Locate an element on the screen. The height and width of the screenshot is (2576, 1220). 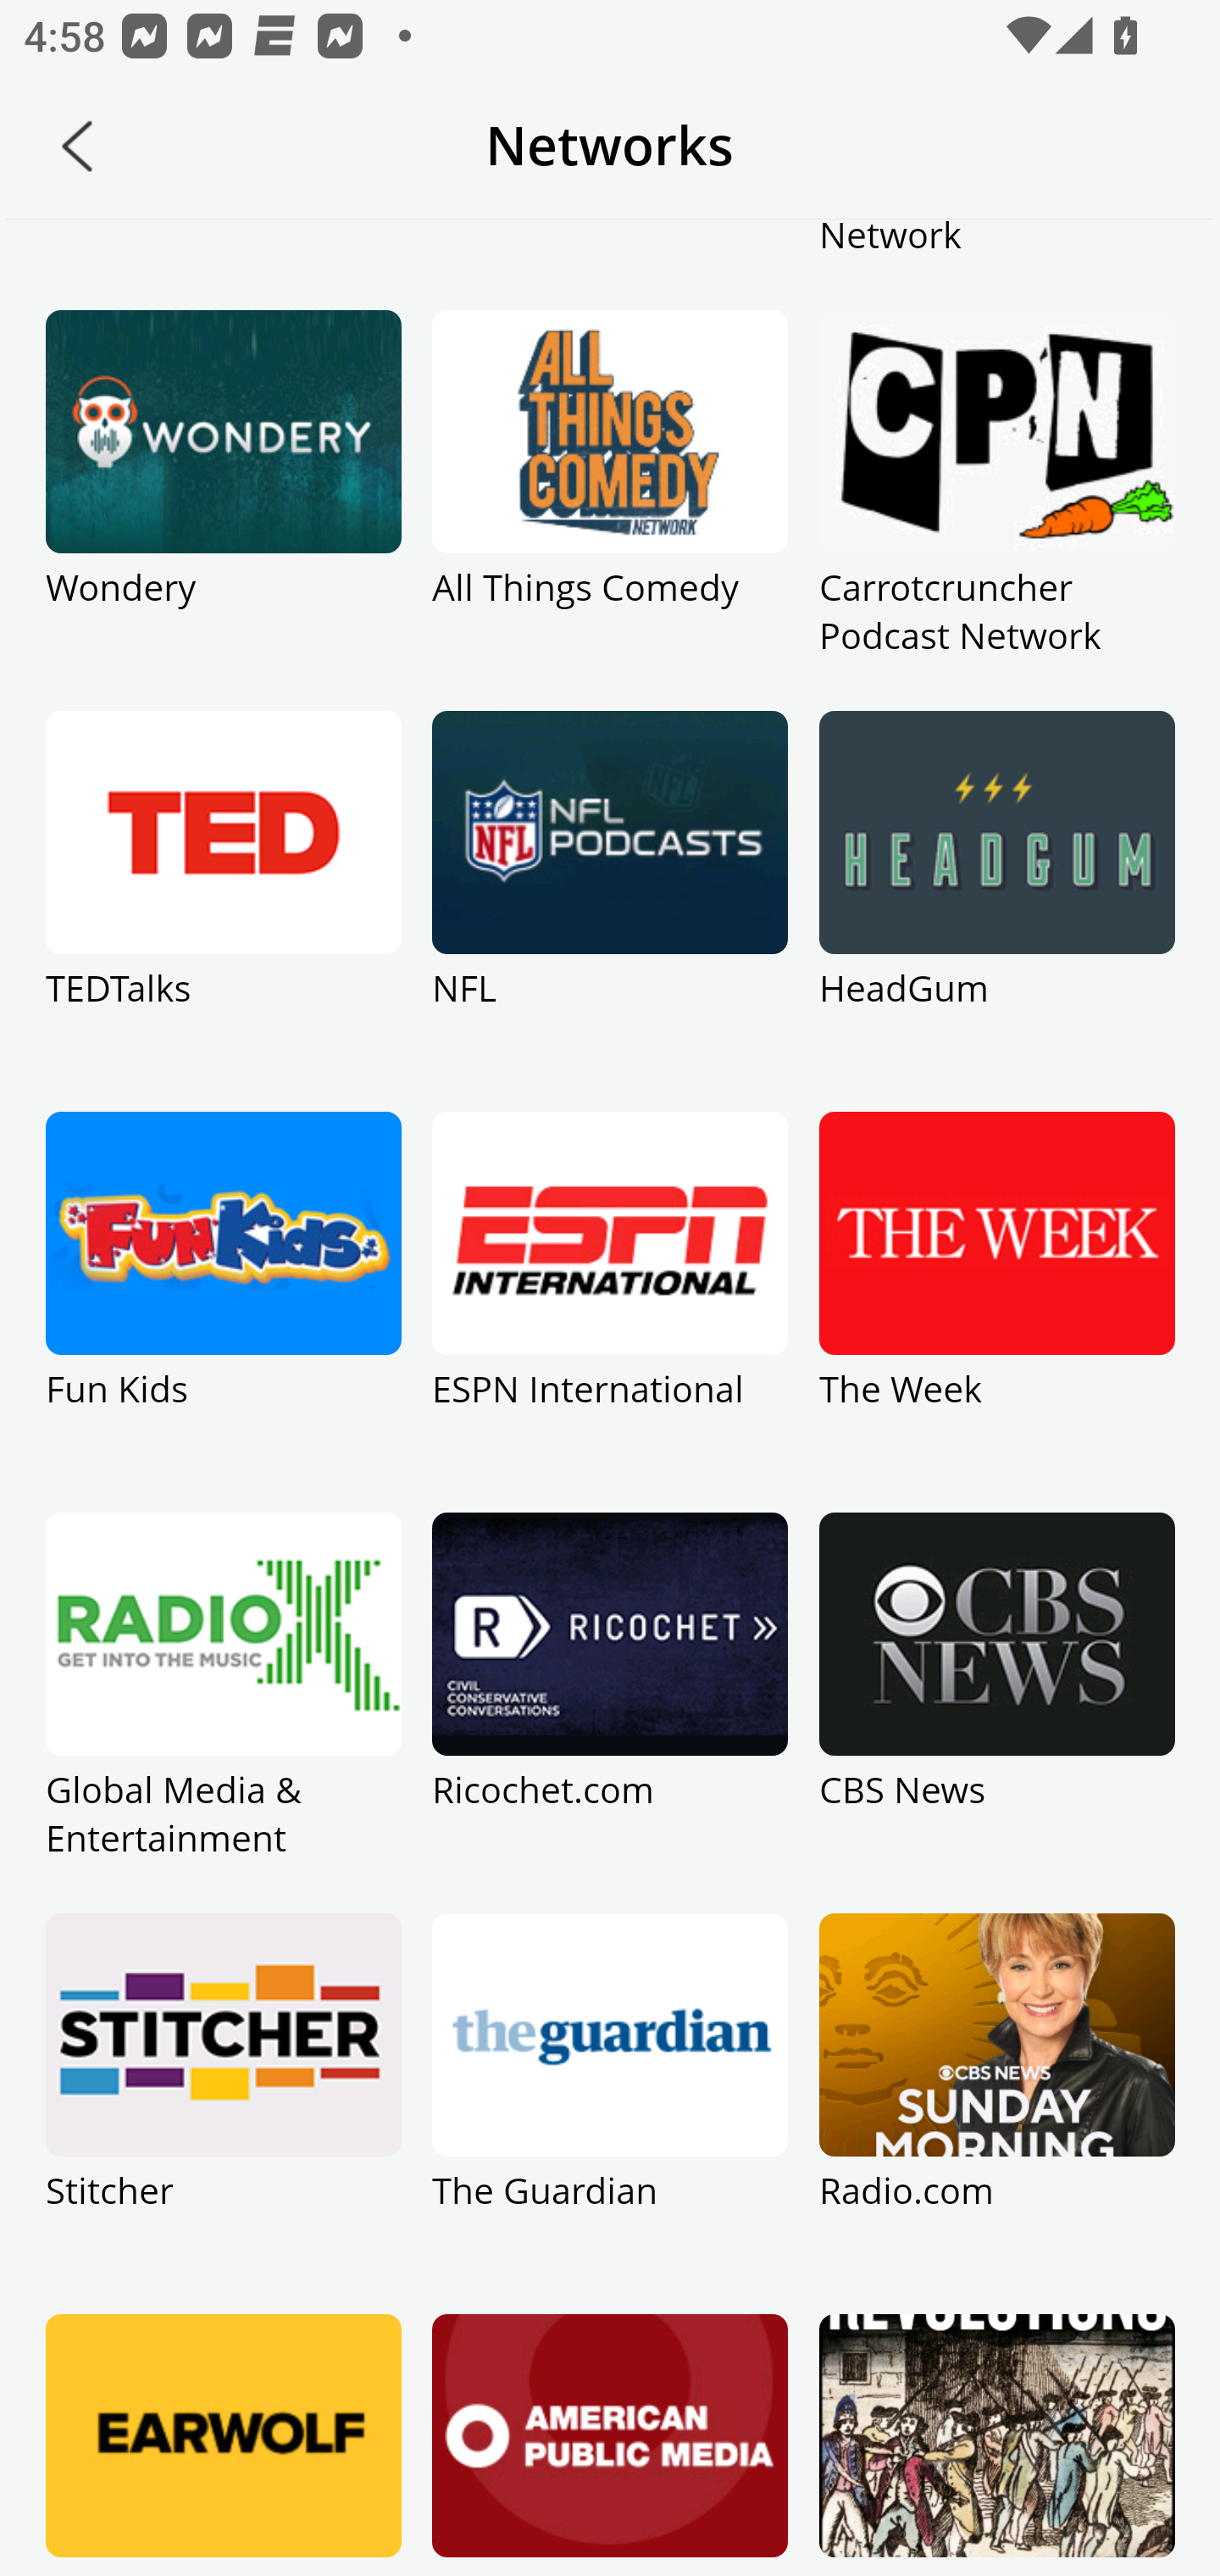
Wondery is located at coordinates (223, 510).